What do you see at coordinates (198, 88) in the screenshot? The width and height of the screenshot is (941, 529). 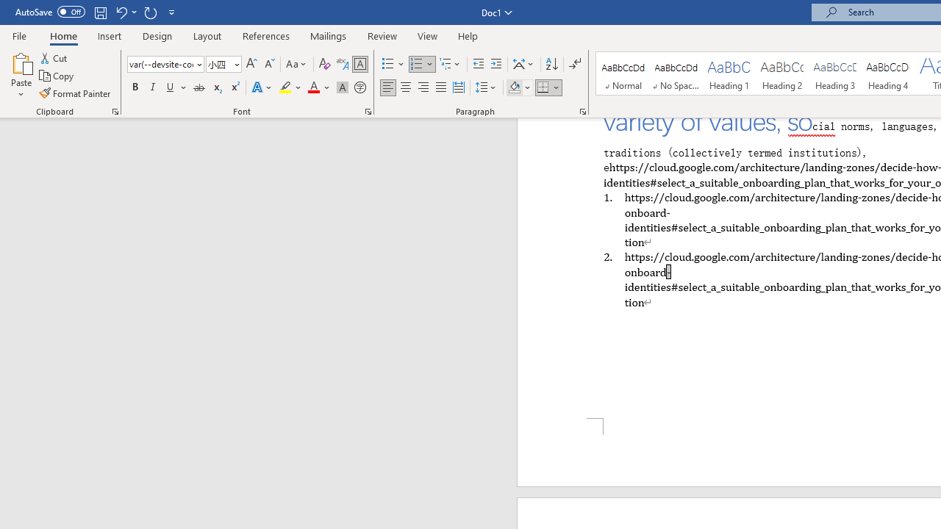 I see `Strikethrough` at bounding box center [198, 88].